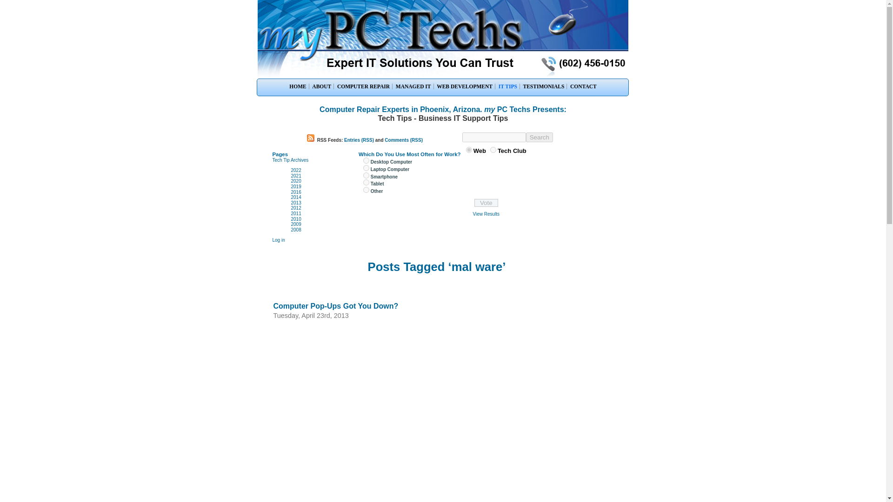  What do you see at coordinates (493, 150) in the screenshot?
I see `www.mypctechs.com` at bounding box center [493, 150].